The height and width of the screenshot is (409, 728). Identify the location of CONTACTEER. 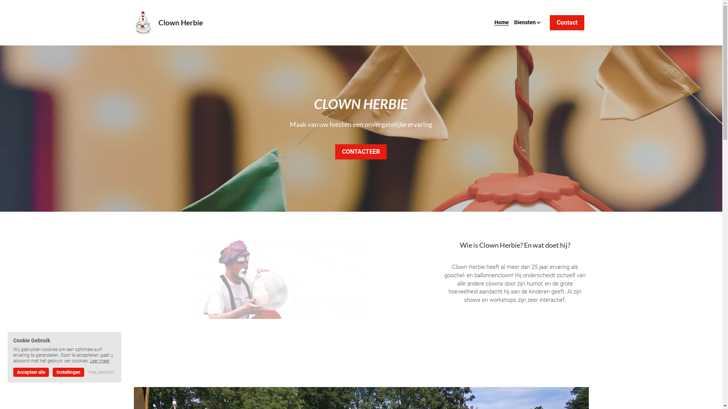
(361, 152).